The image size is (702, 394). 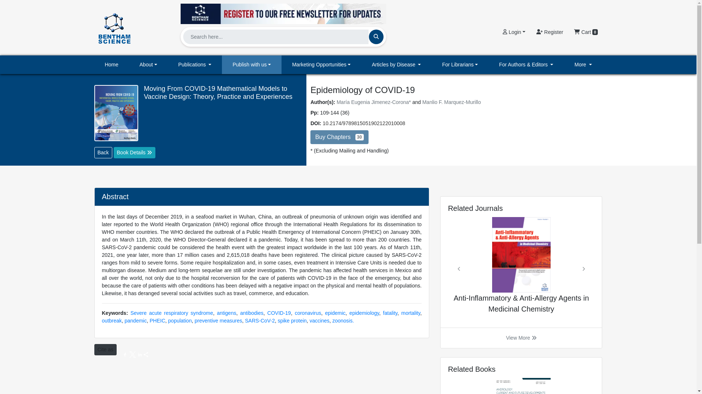 What do you see at coordinates (112, 65) in the screenshot?
I see `Home` at bounding box center [112, 65].